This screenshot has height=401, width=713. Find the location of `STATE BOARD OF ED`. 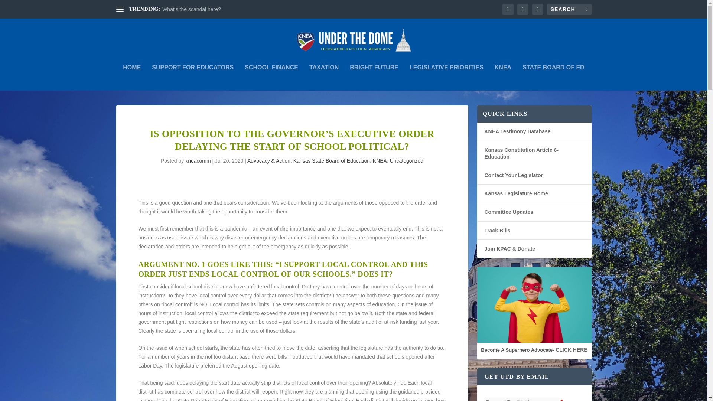

STATE BOARD OF ED is located at coordinates (553, 77).